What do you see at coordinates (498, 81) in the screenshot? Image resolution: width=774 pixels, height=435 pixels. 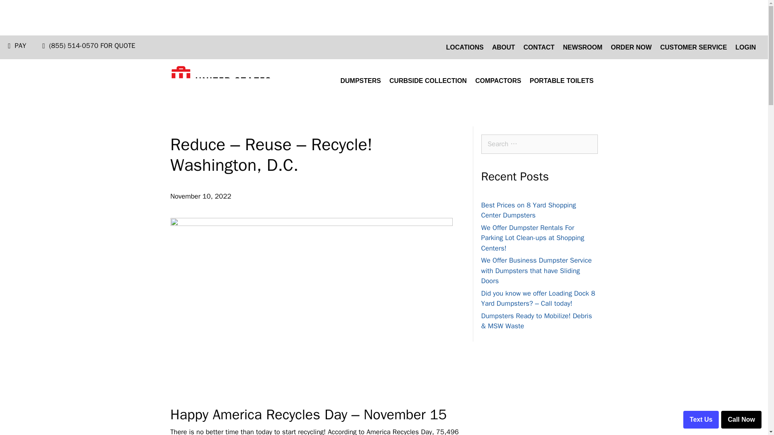 I see `COMPACTORS` at bounding box center [498, 81].